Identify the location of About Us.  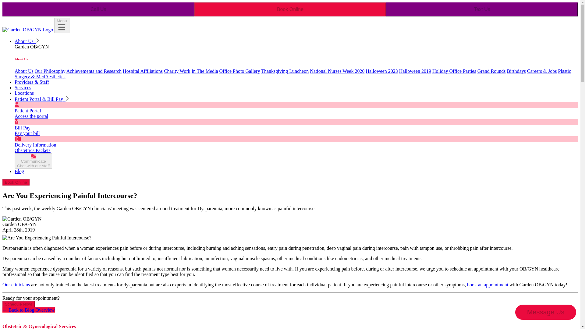
(516, 71).